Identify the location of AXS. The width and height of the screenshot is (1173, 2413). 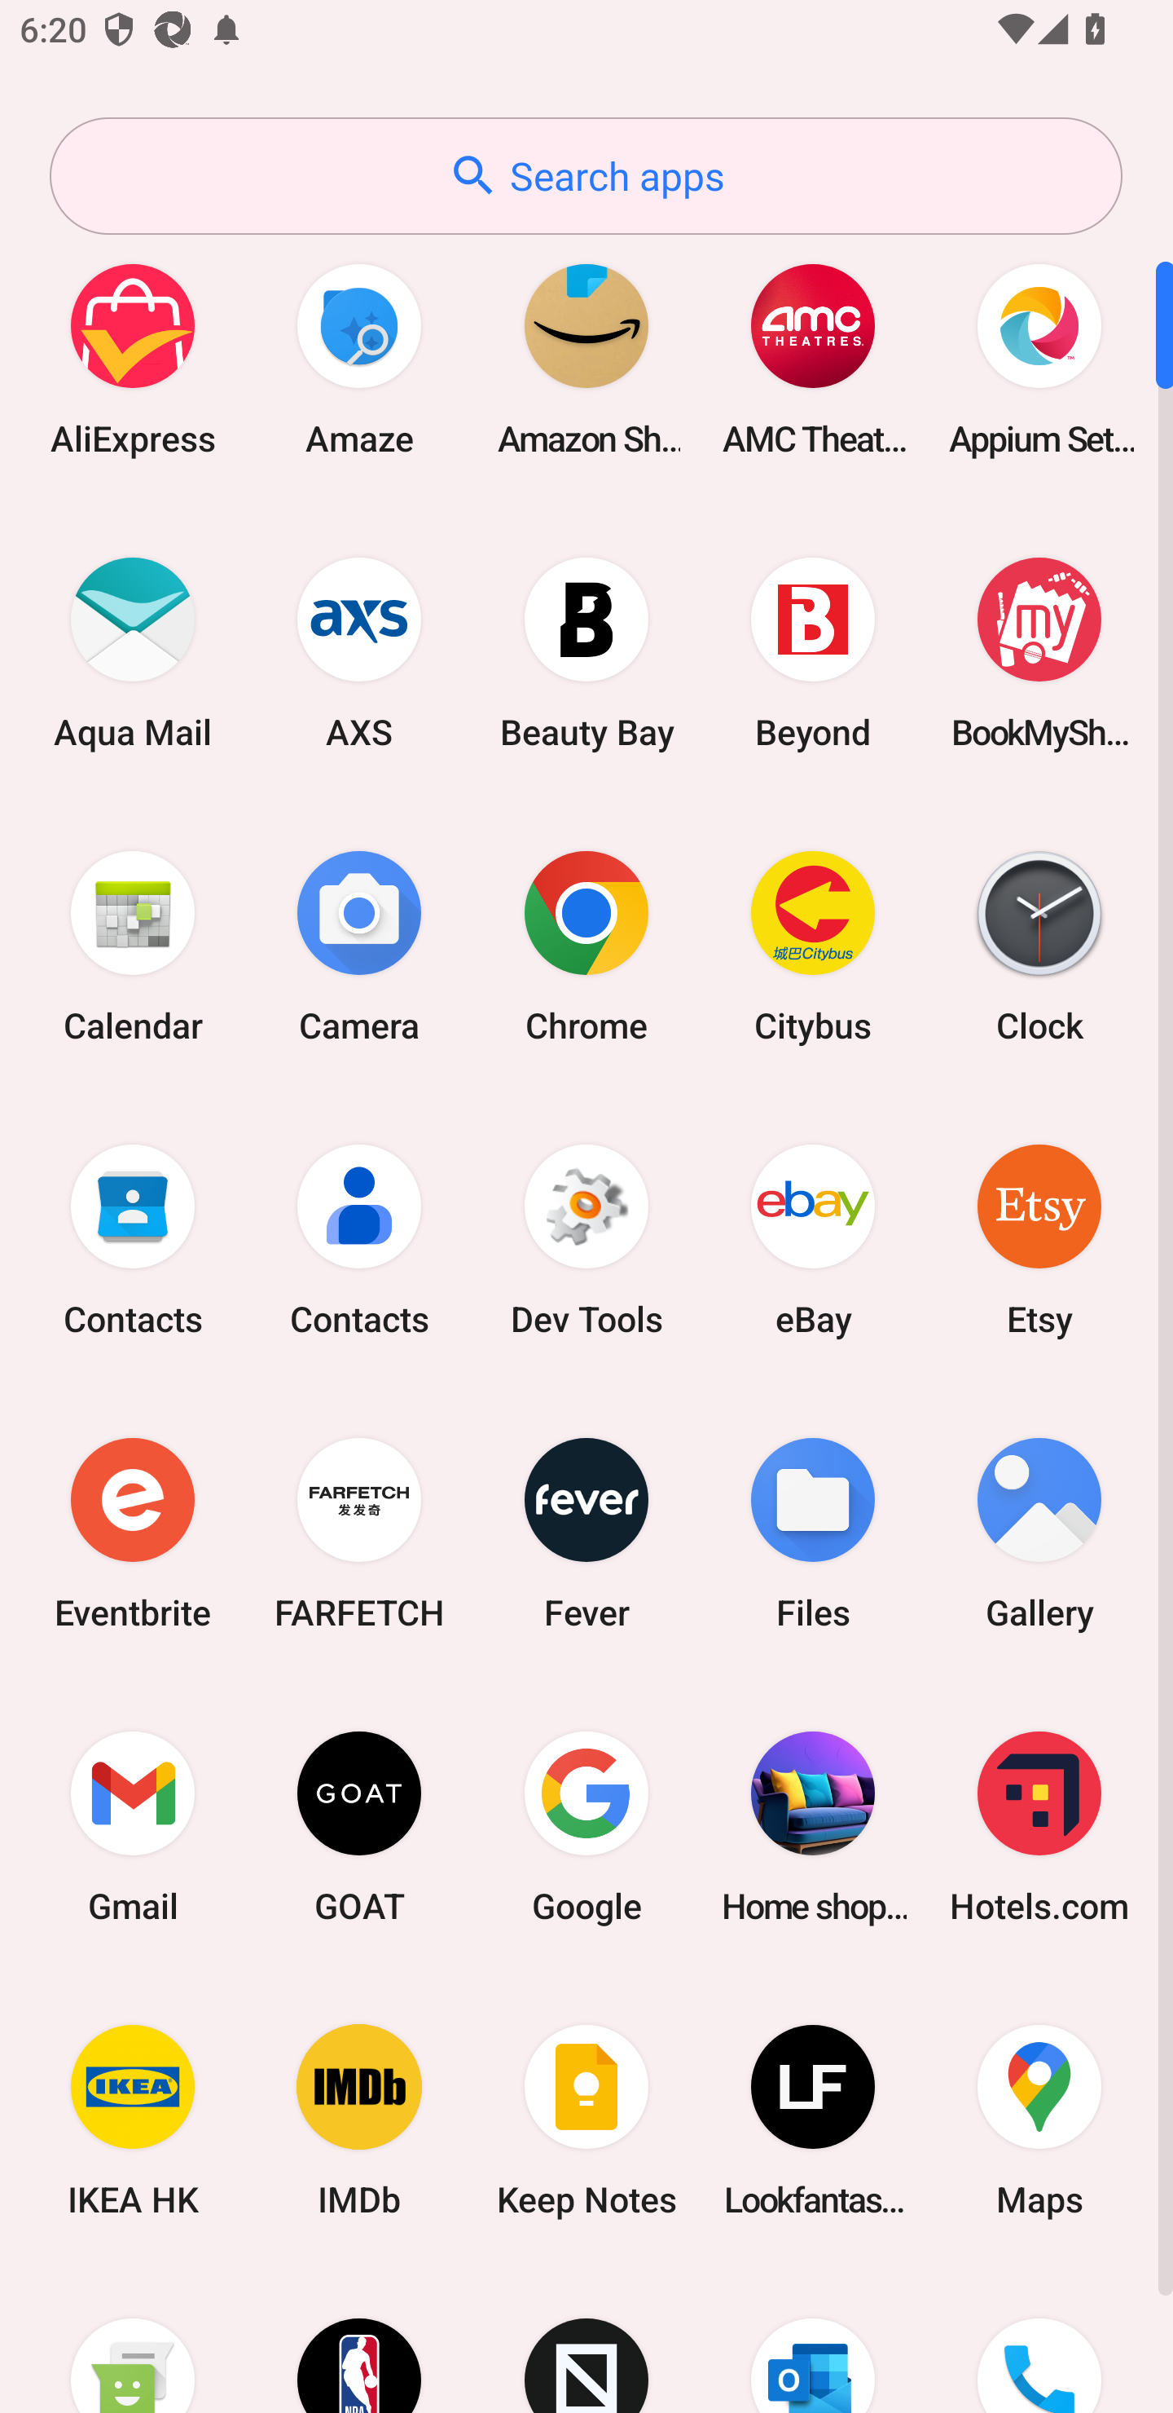
(359, 652).